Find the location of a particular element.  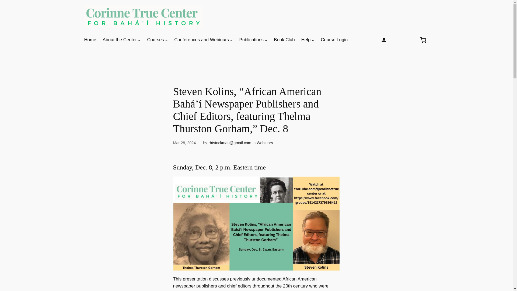

Courses is located at coordinates (155, 40).